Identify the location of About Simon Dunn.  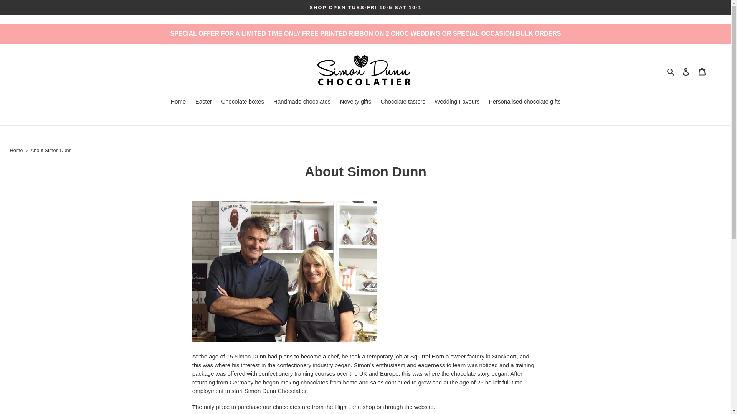
(51, 150).